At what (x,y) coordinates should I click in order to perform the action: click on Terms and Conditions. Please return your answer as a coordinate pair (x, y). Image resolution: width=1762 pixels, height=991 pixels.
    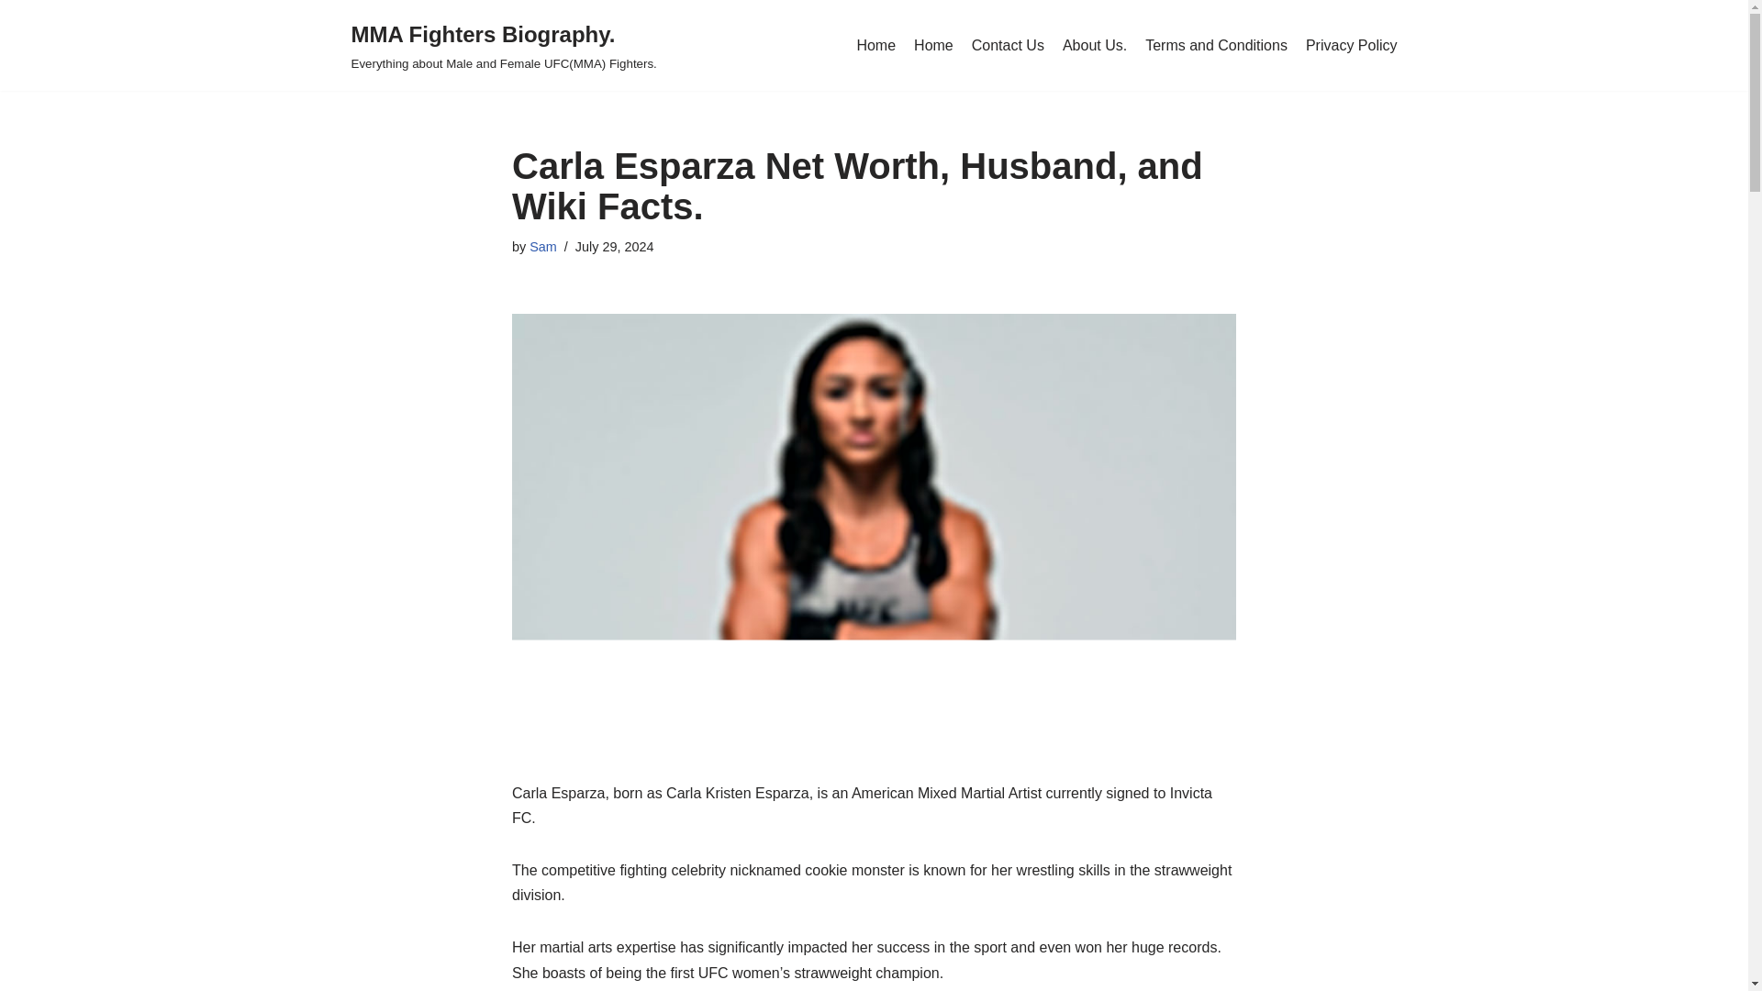
    Looking at the image, I should click on (1217, 45).